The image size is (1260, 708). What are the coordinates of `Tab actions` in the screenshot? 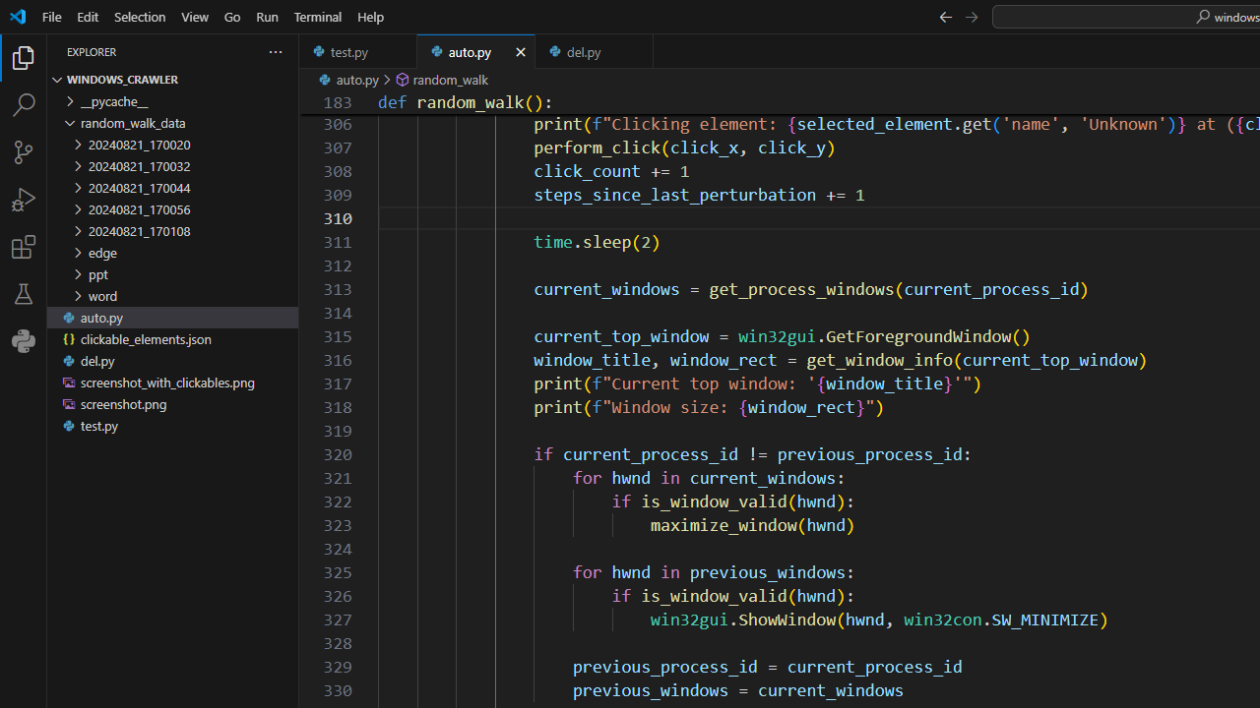 It's located at (638, 51).